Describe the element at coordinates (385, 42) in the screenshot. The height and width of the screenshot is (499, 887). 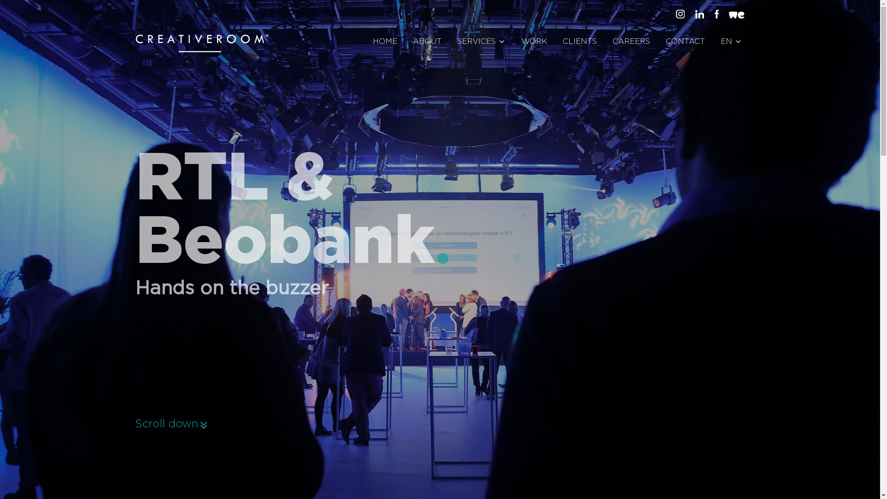
I see `HOME` at that location.